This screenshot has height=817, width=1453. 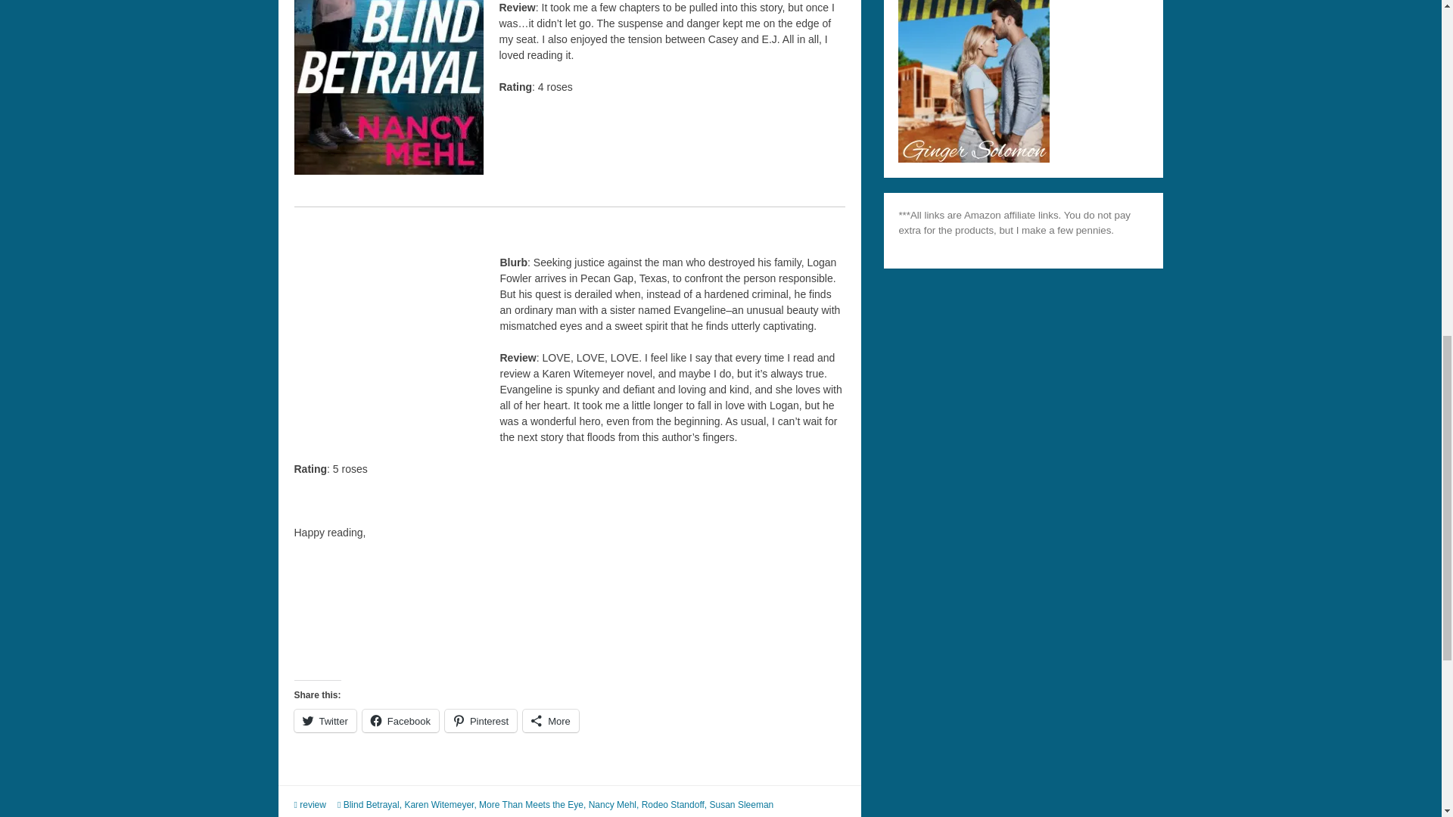 I want to click on Karen Witemeyer, so click(x=438, y=805).